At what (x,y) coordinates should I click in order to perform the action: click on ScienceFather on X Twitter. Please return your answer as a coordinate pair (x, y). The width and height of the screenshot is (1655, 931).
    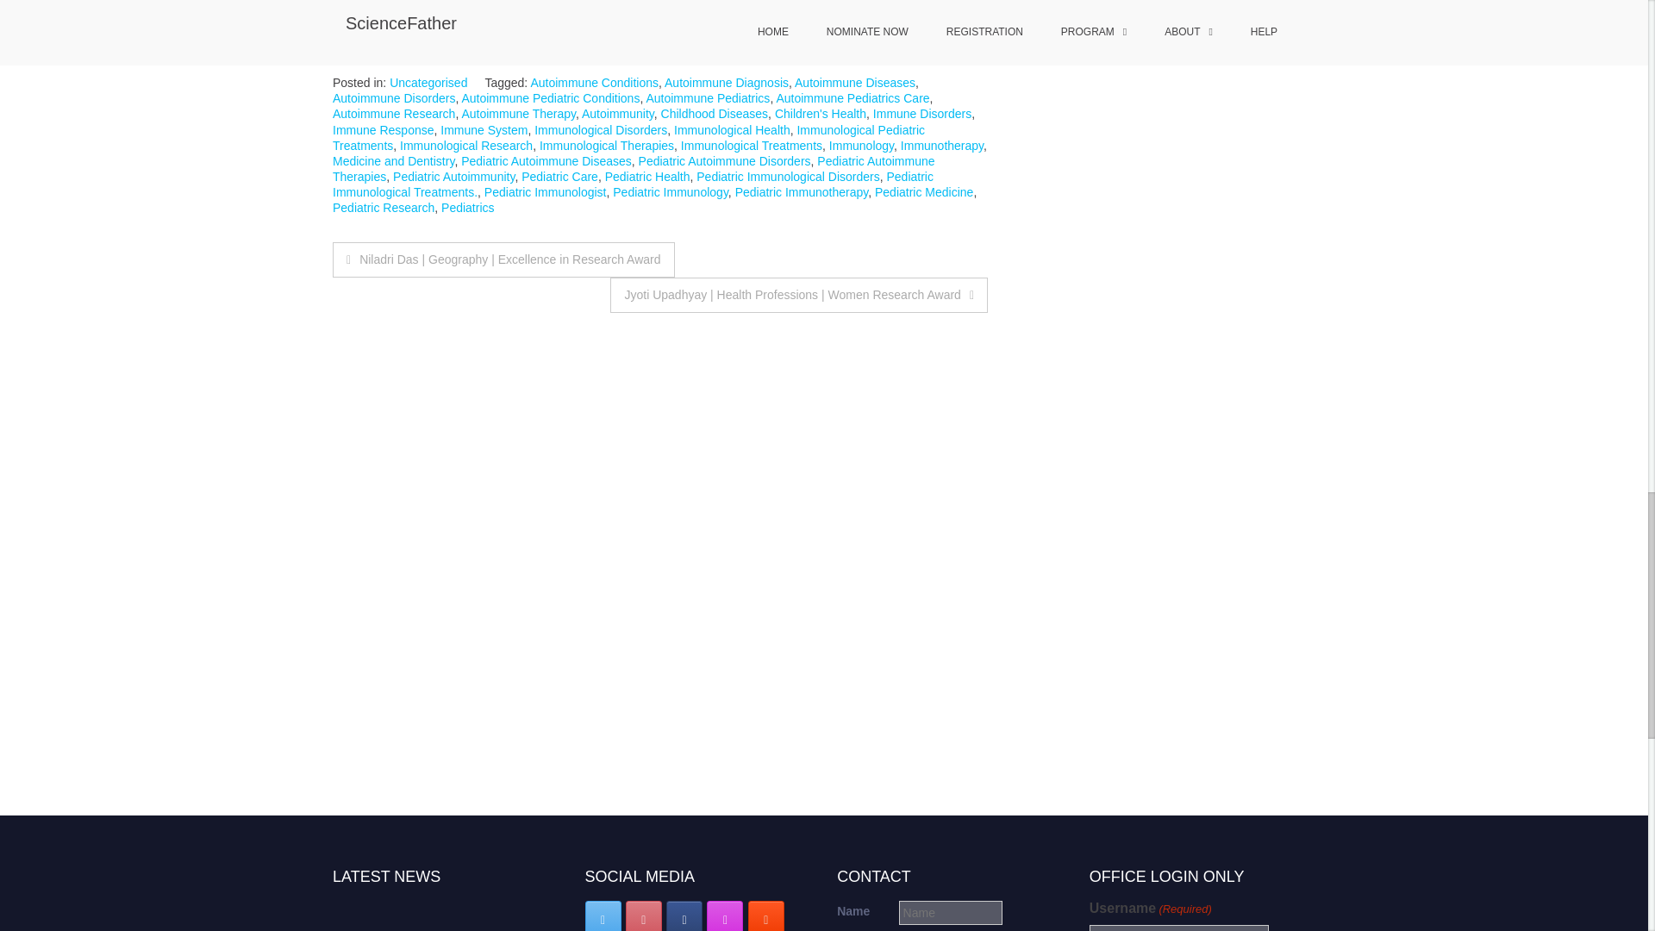
    Looking at the image, I should click on (603, 915).